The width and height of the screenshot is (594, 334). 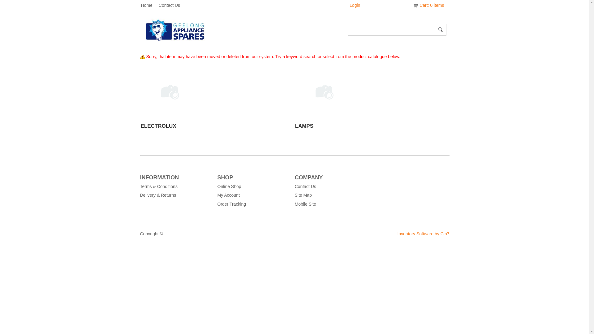 I want to click on Order Tracking, so click(x=253, y=204).